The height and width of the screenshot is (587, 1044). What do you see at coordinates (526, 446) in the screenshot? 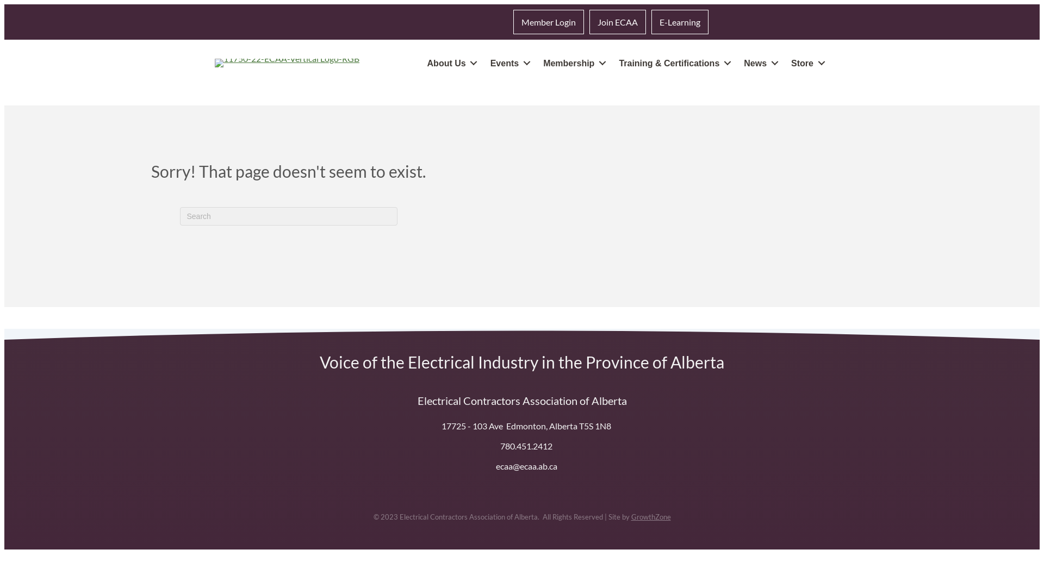
I see `780.451.2412` at bounding box center [526, 446].